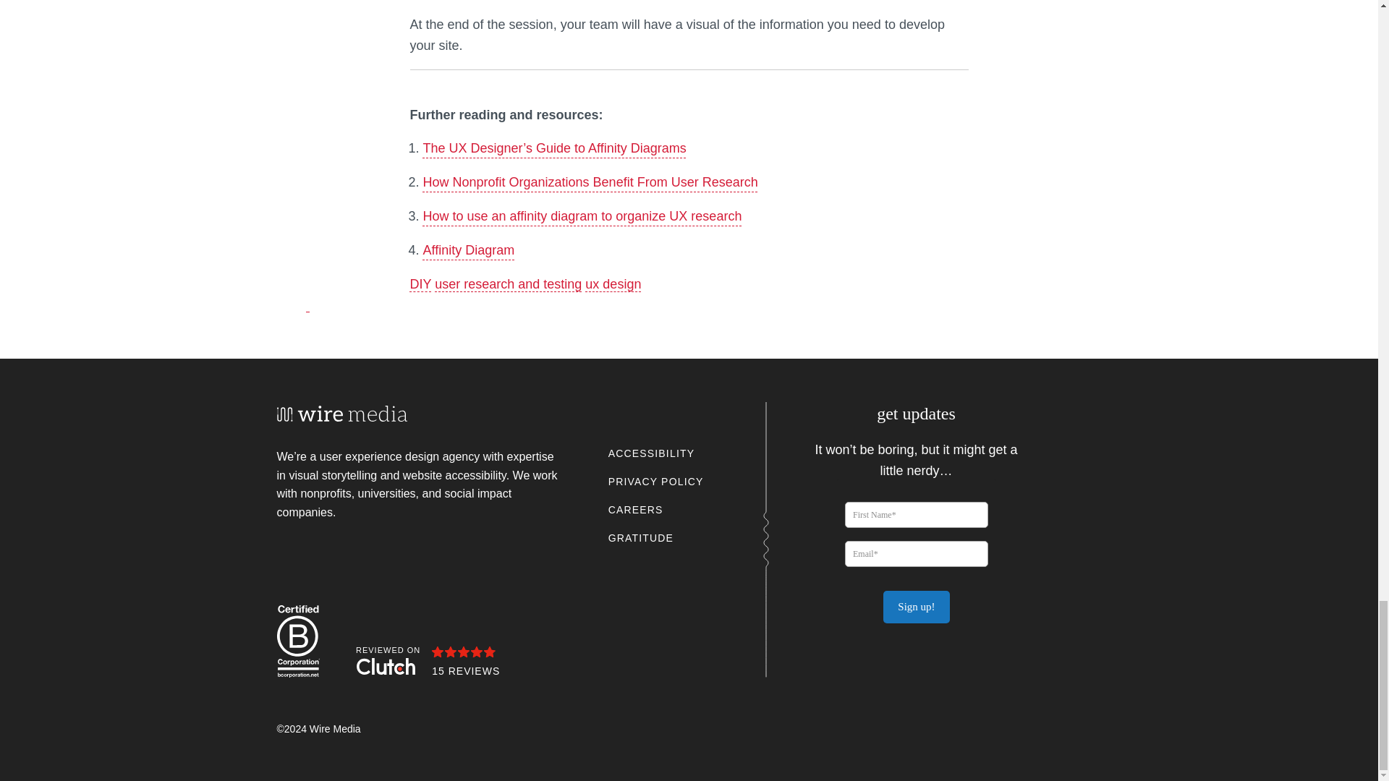 The width and height of the screenshot is (1389, 781). I want to click on ux design, so click(612, 283).